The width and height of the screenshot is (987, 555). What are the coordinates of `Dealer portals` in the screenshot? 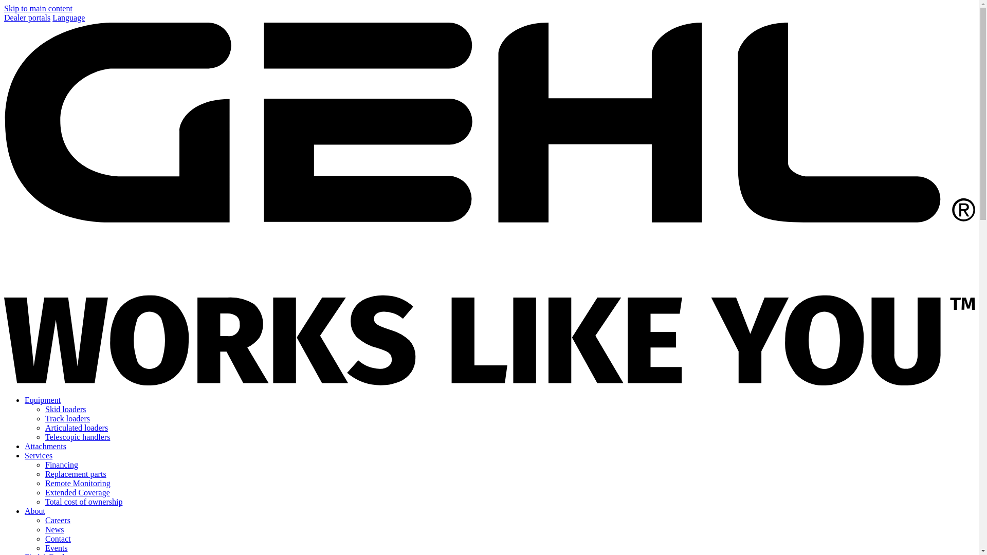 It's located at (27, 17).